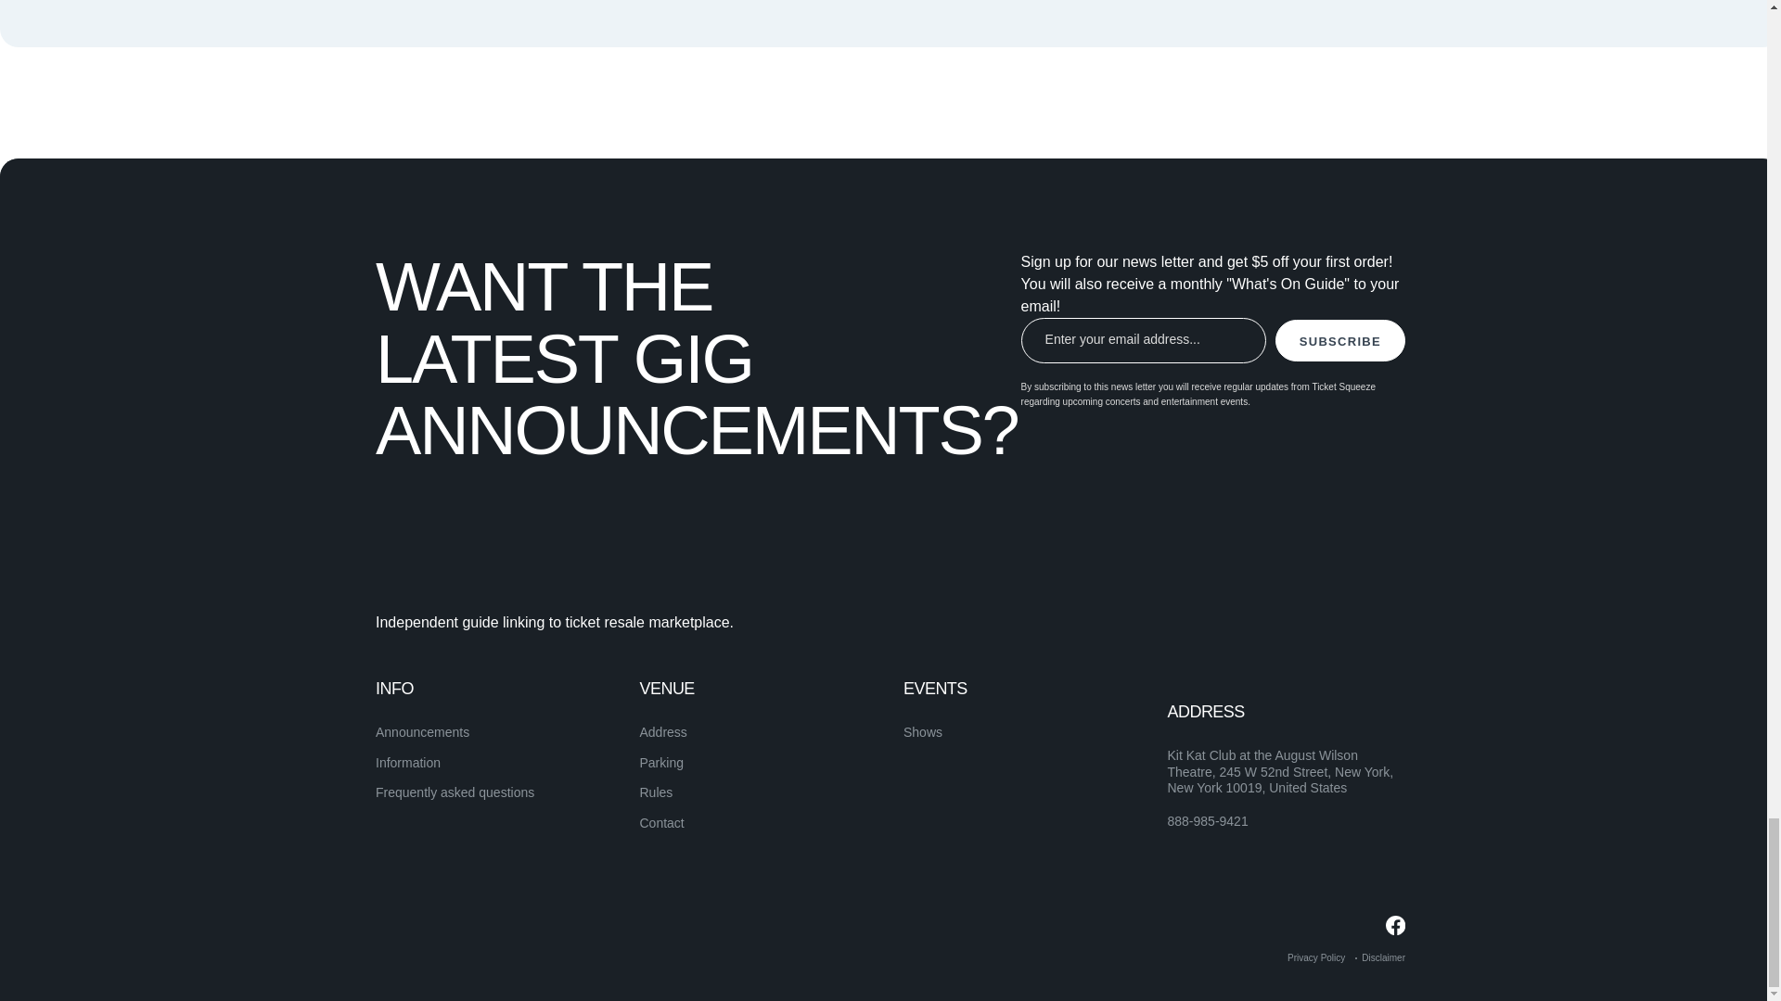 The image size is (1781, 1001). I want to click on Information, so click(408, 762).